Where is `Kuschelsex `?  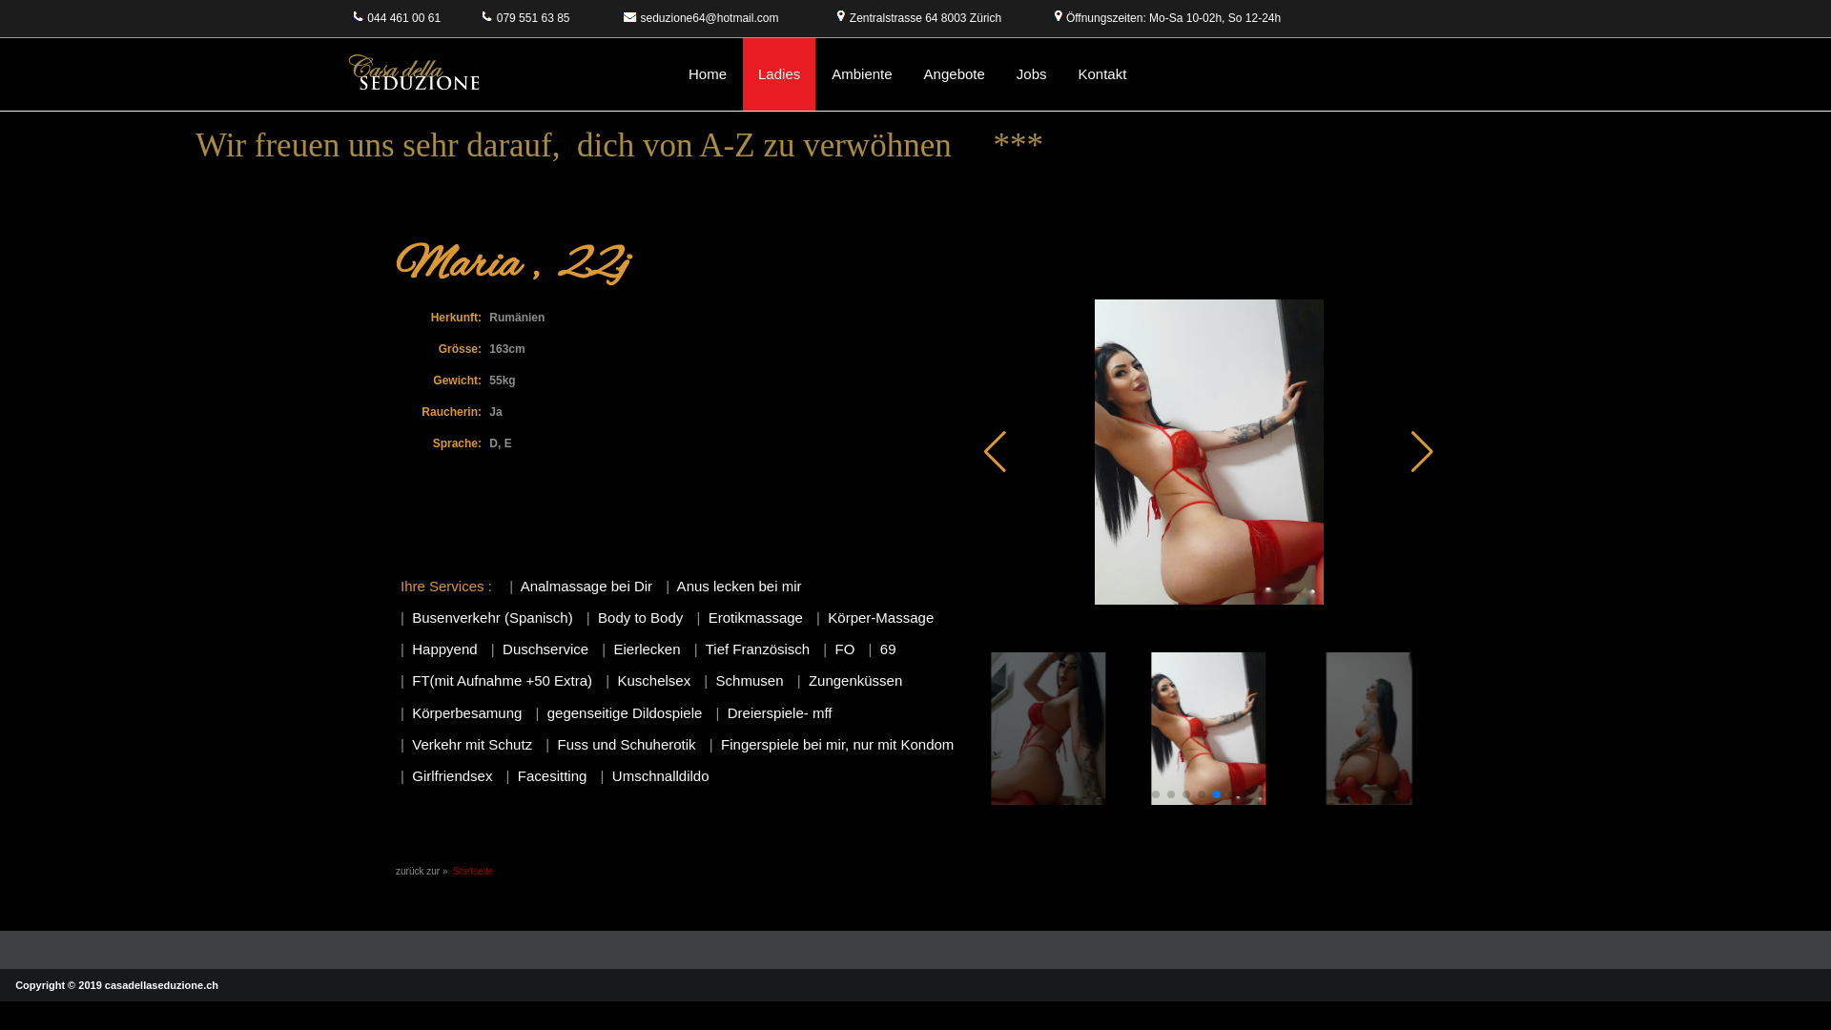
Kuschelsex  is located at coordinates (654, 681).